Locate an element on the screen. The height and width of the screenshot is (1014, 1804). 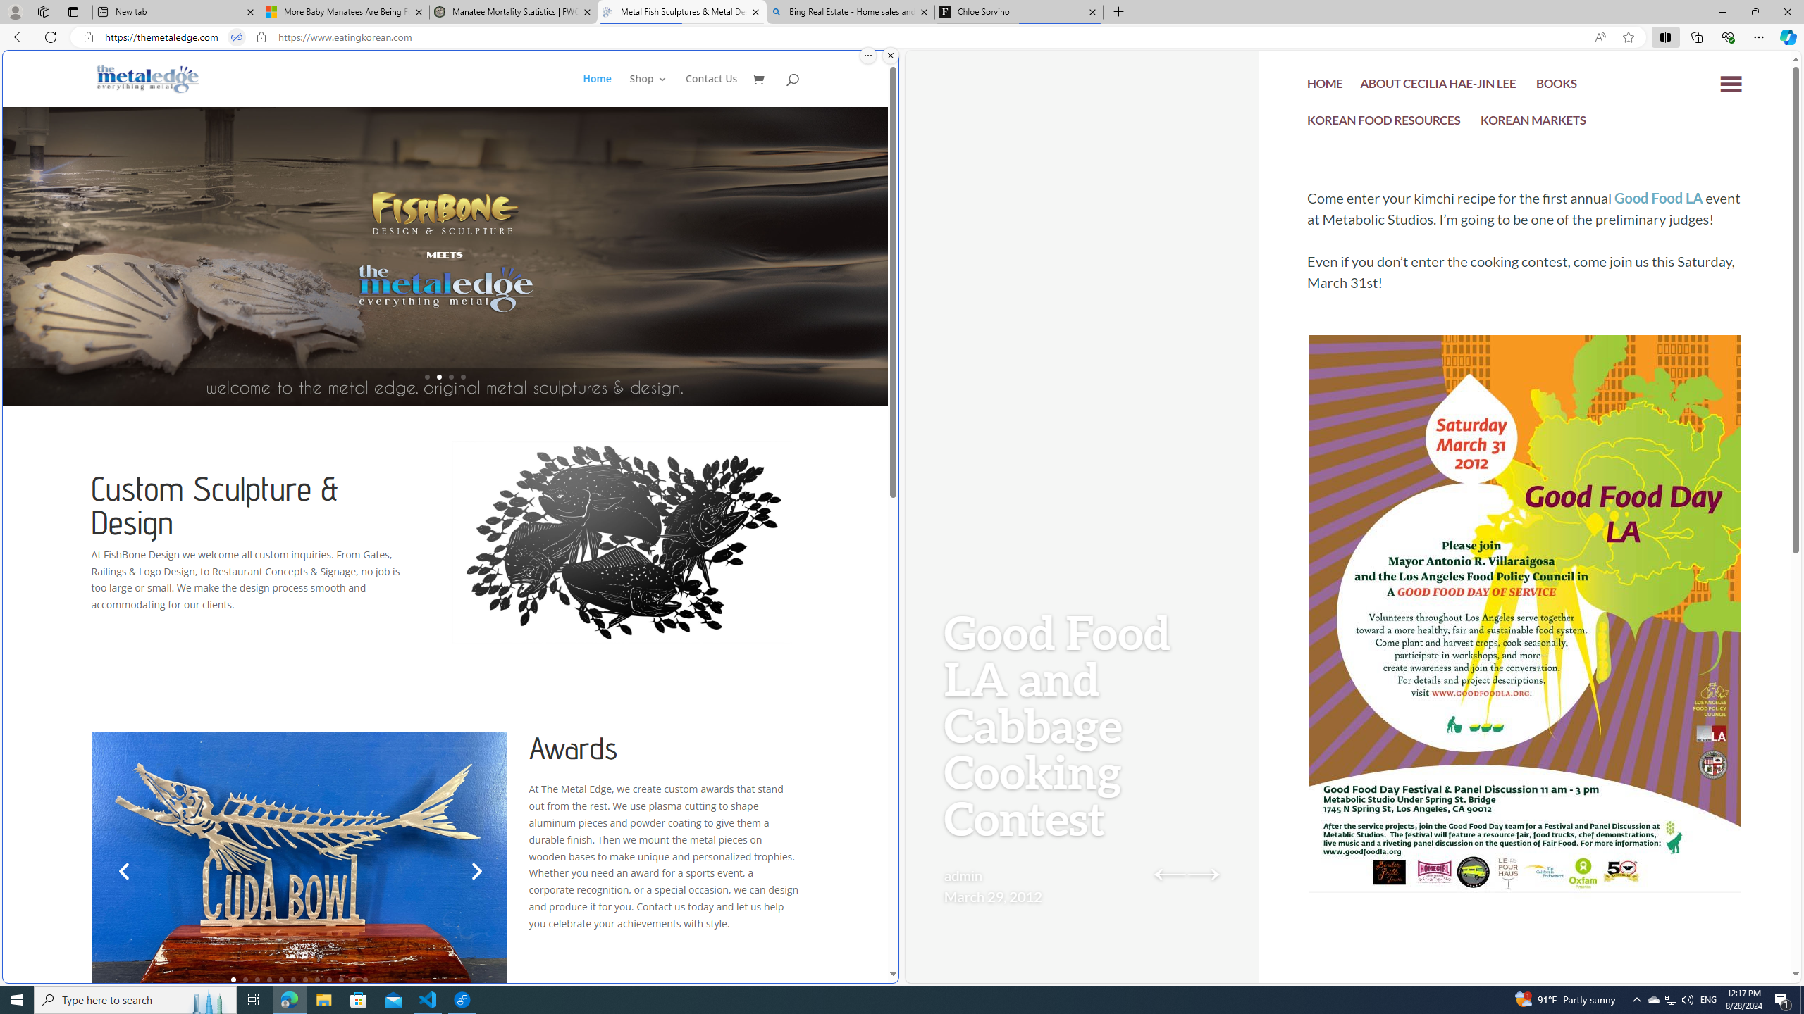
KOREAN MARKETS is located at coordinates (1533, 123).